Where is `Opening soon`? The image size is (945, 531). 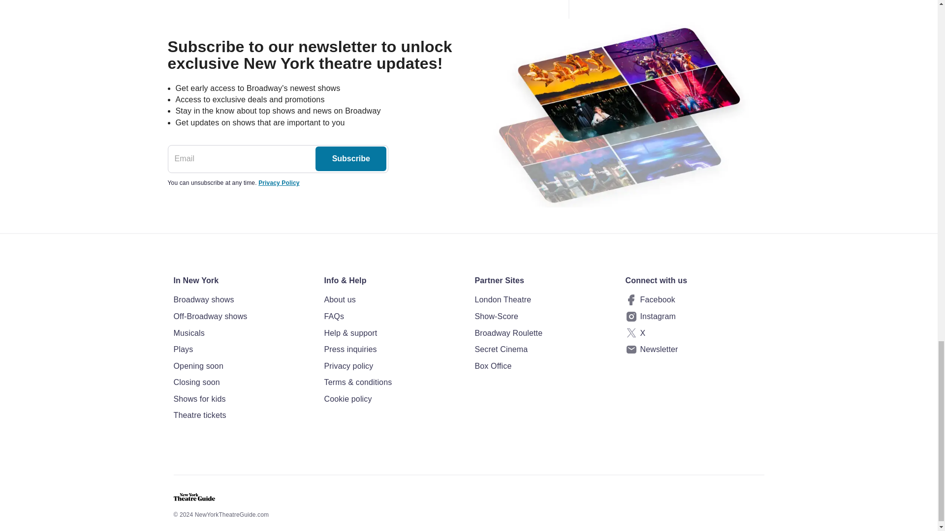
Opening soon is located at coordinates (242, 366).